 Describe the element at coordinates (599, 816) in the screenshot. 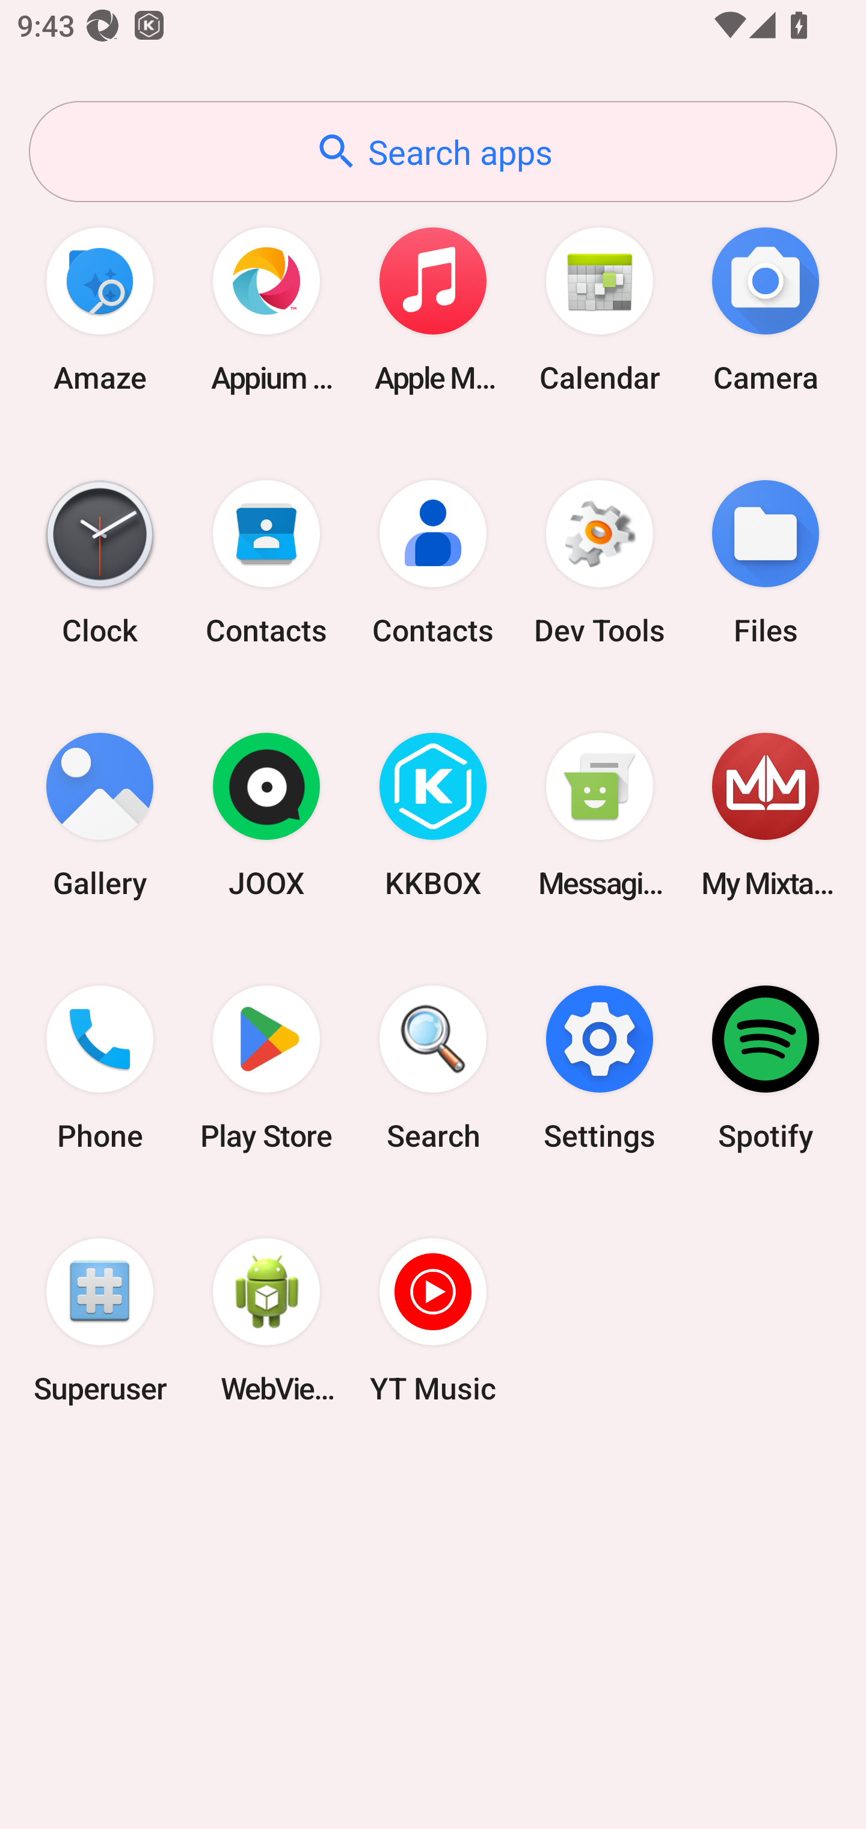

I see `Messaging` at that location.